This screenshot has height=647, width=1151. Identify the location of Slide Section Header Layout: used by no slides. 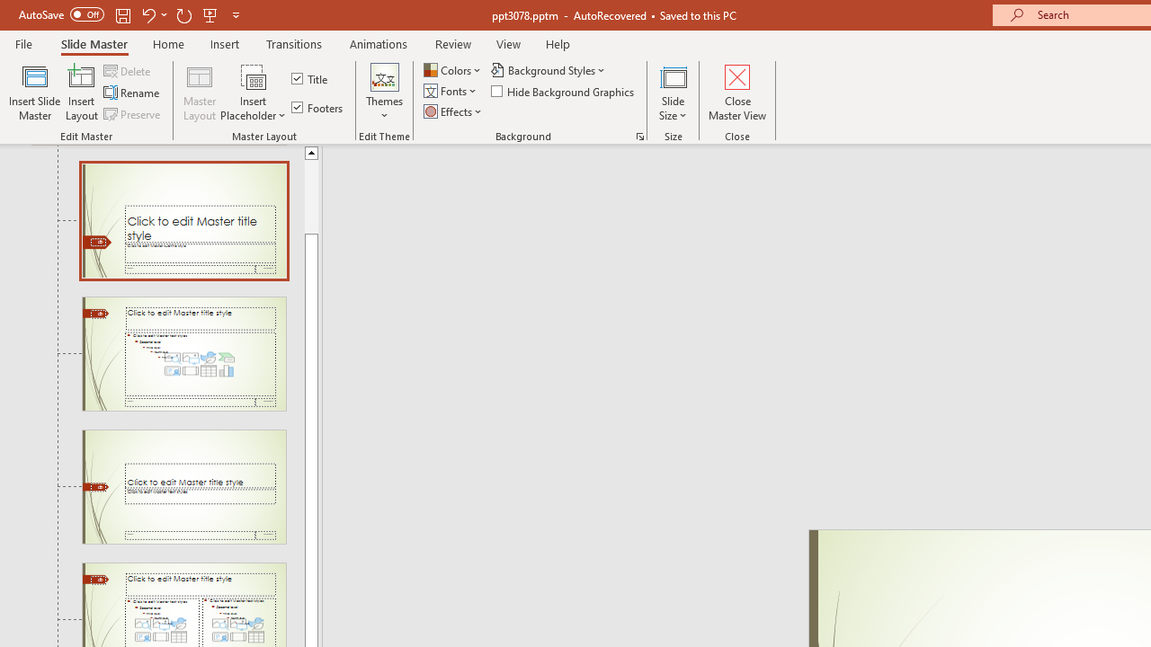
(183, 486).